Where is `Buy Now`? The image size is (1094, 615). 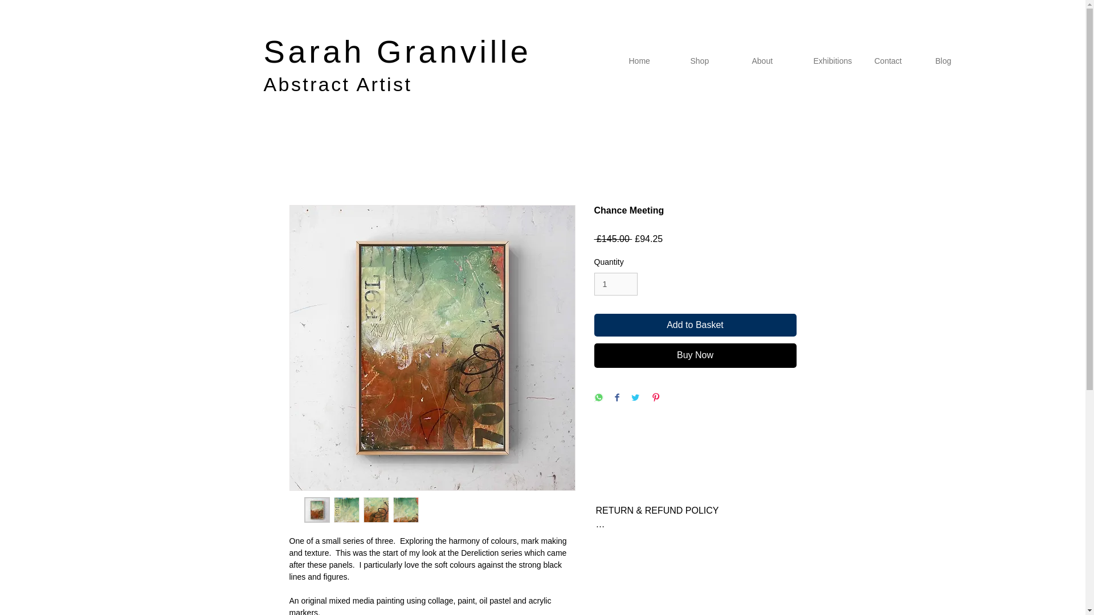 Buy Now is located at coordinates (695, 355).